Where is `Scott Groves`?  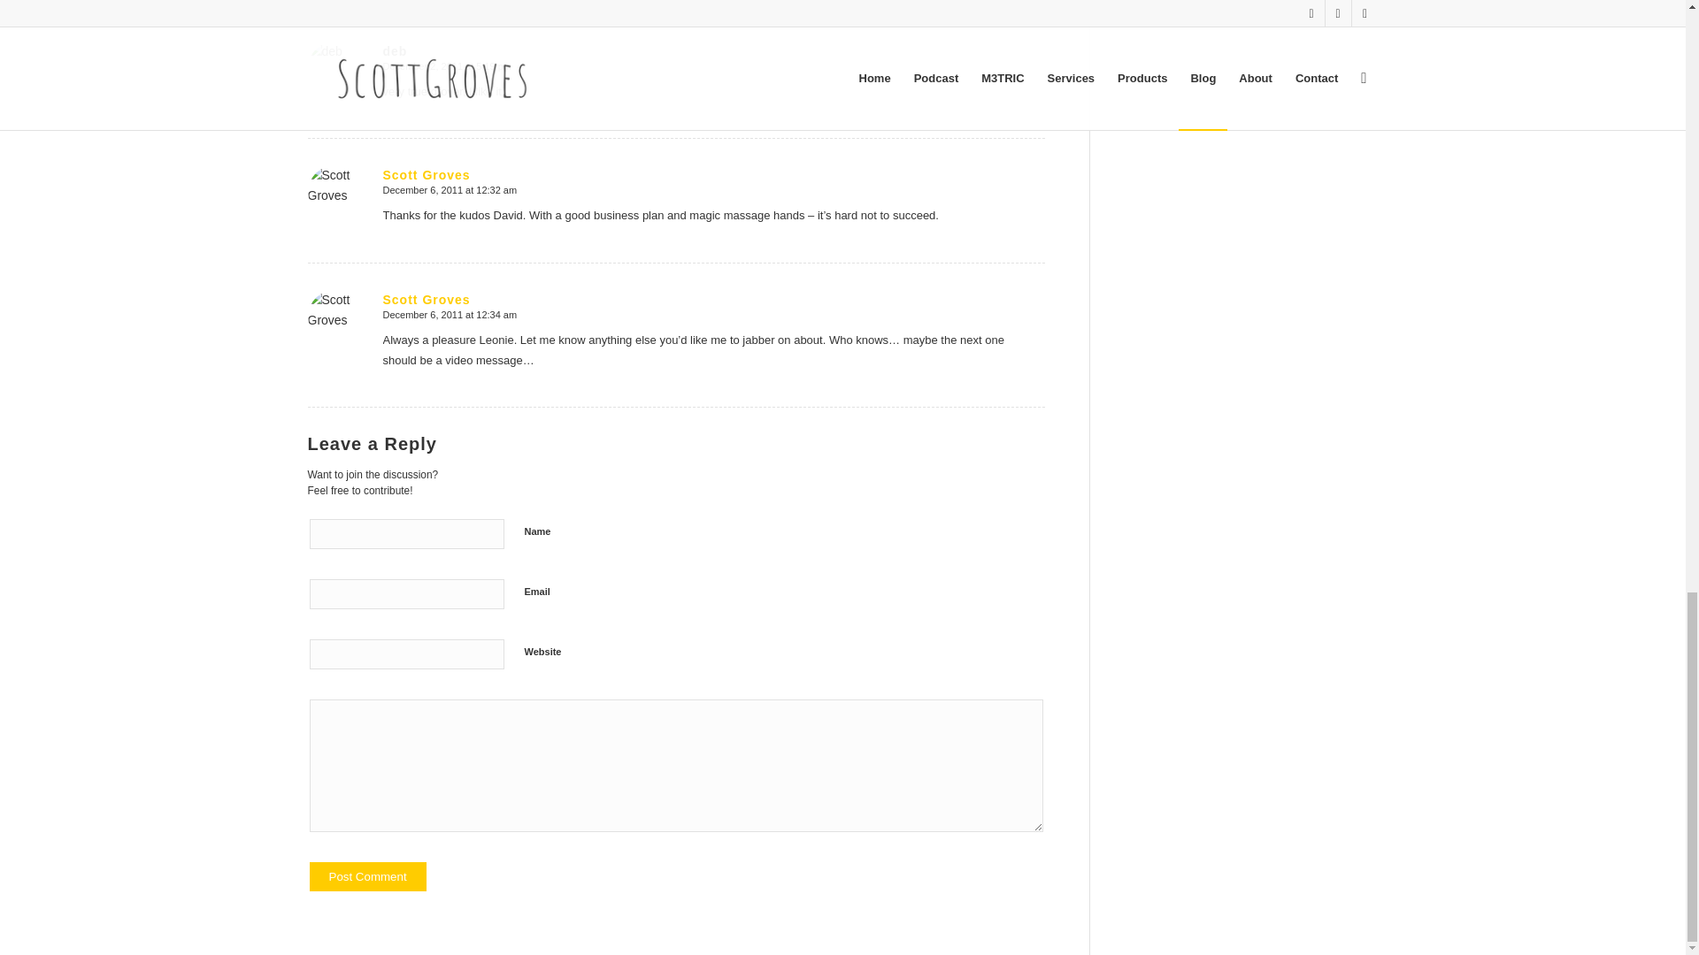 Scott Groves is located at coordinates (427, 175).